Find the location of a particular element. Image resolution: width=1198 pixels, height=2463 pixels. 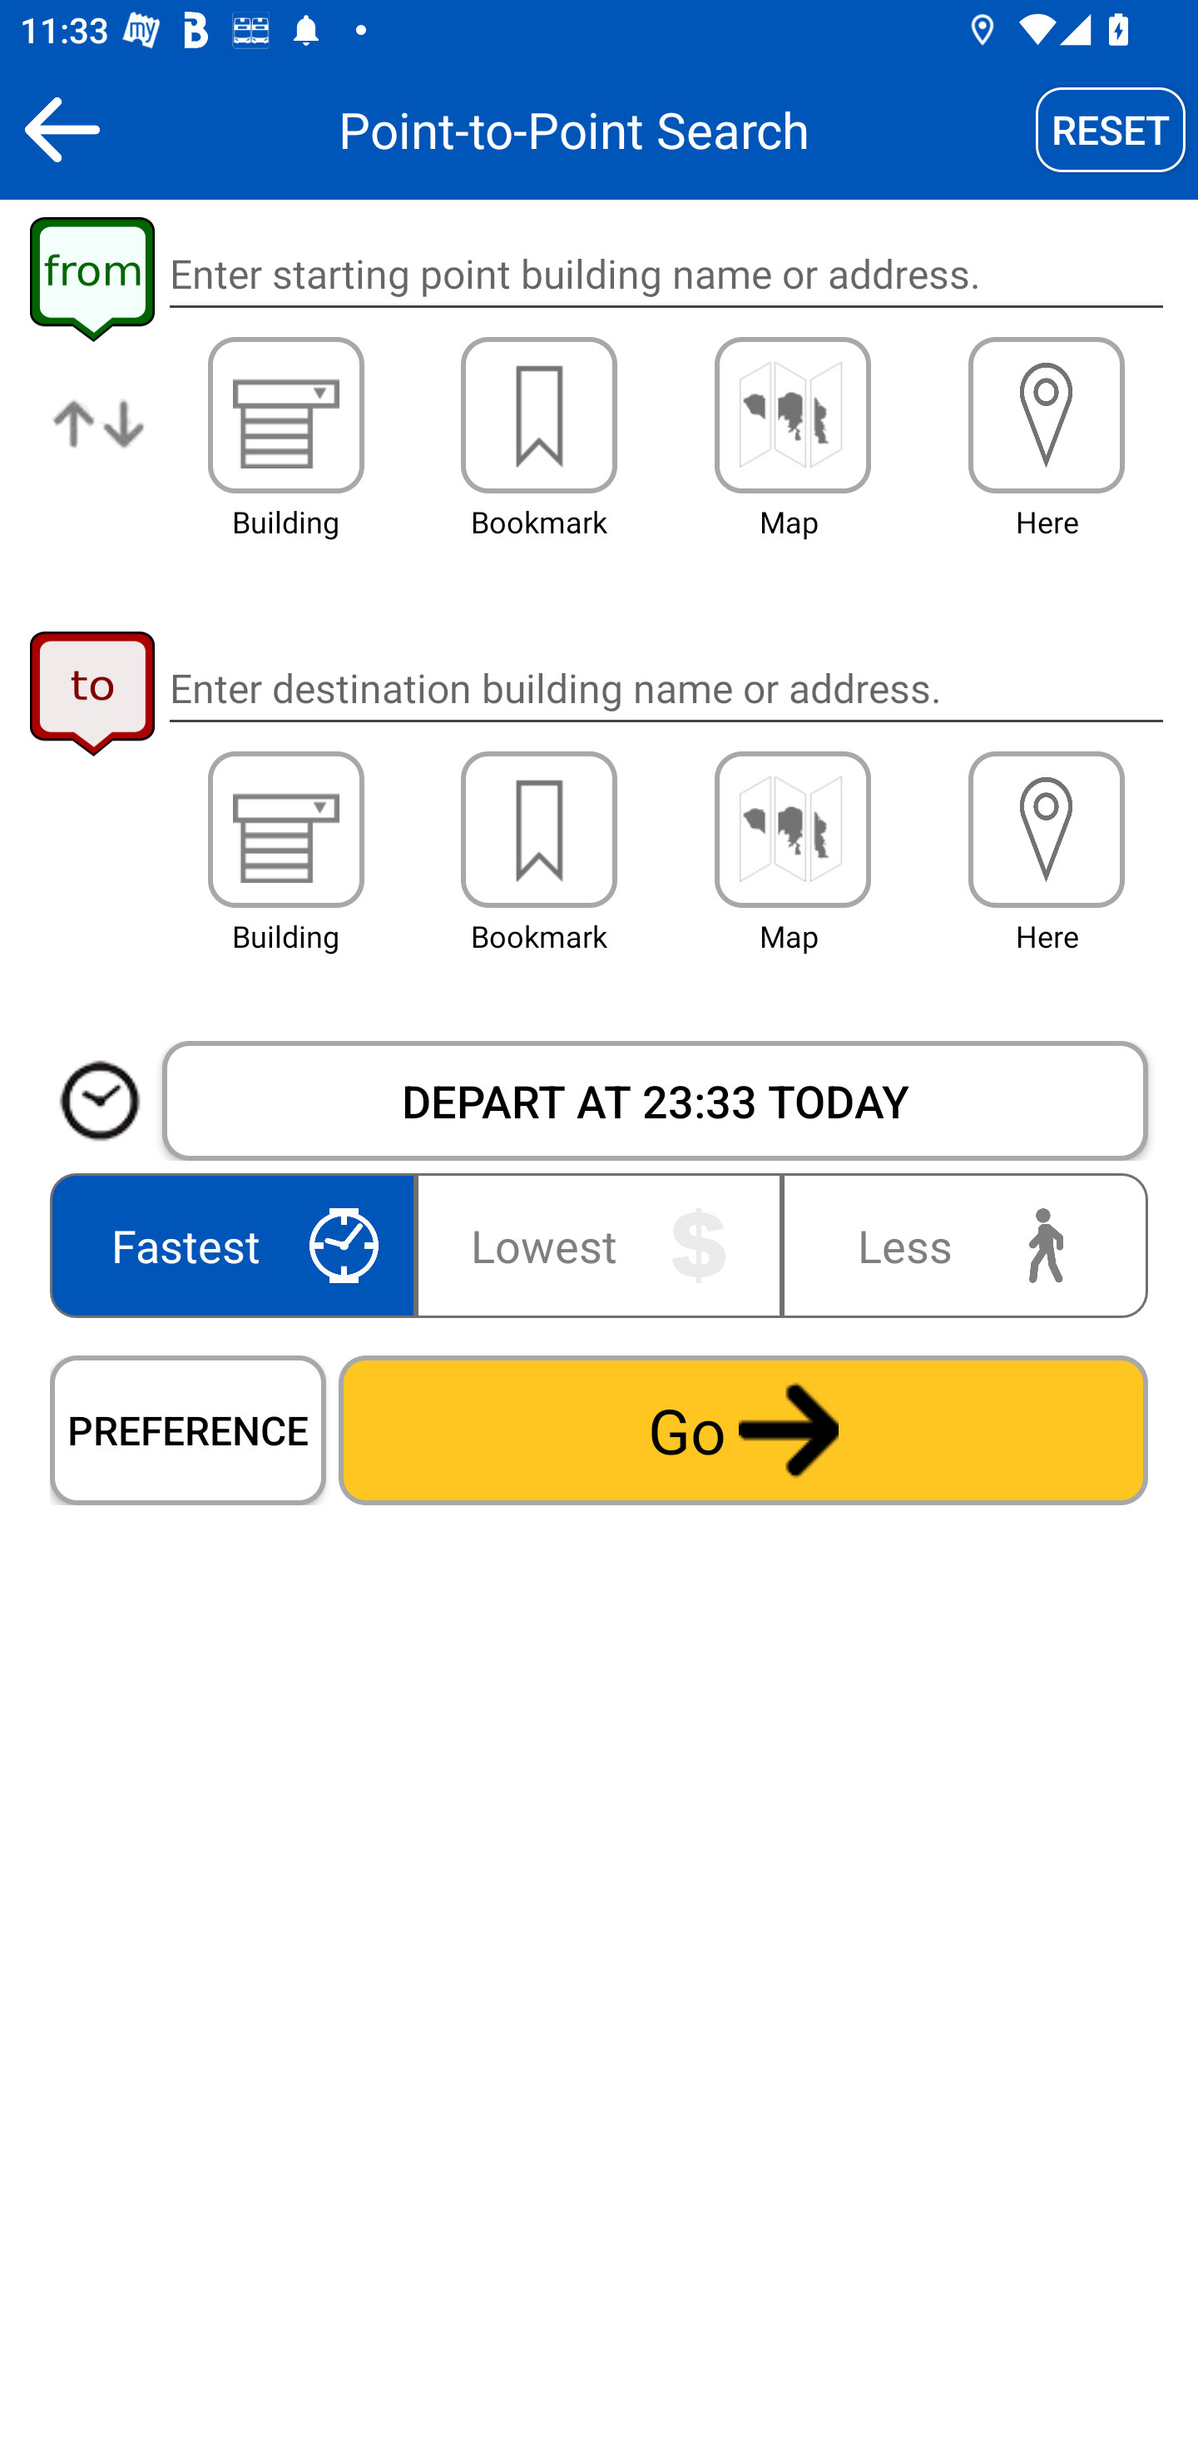

Enter destination building name or address. is located at coordinates (666, 687).